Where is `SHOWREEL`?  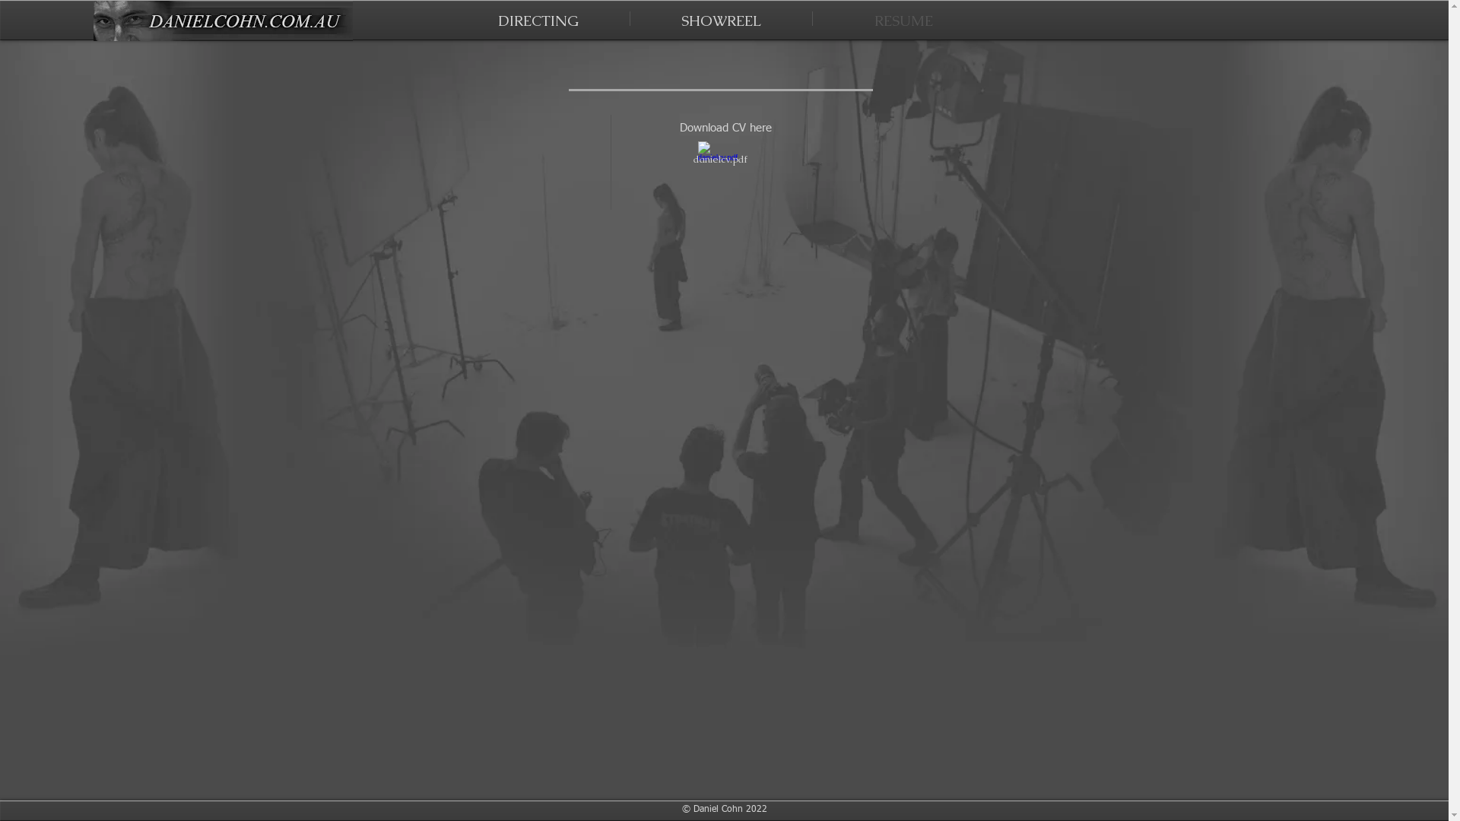
SHOWREEL is located at coordinates (721, 18).